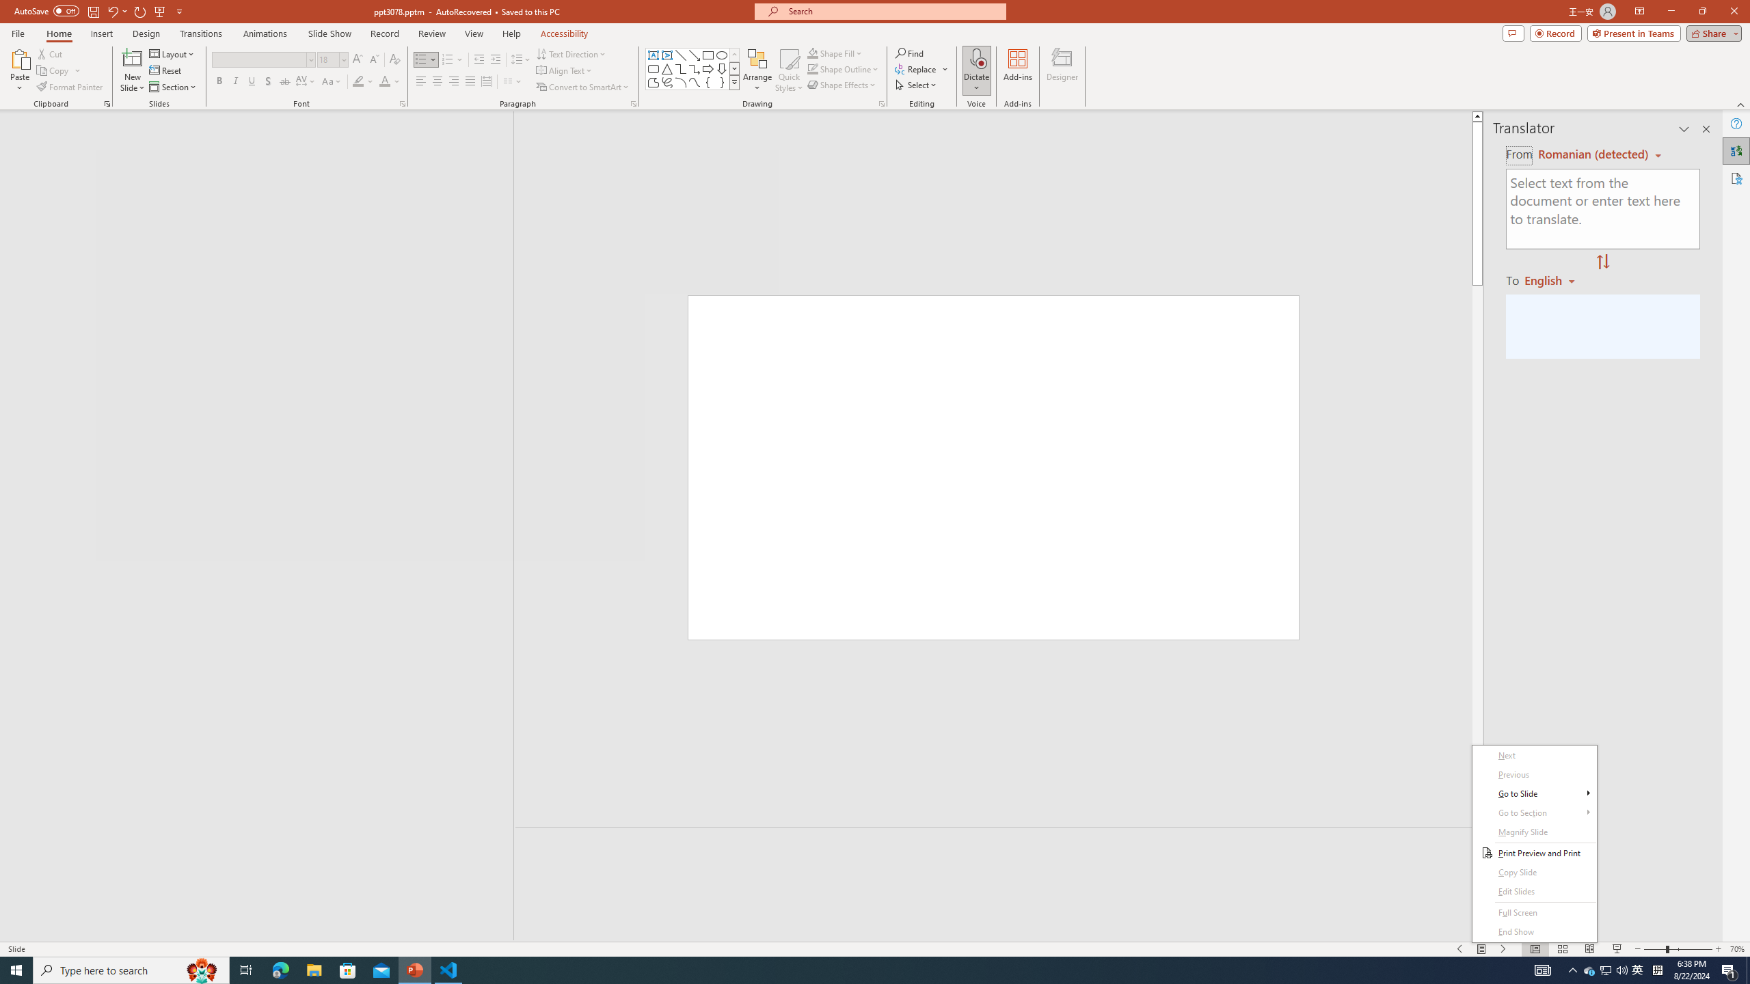  Describe the element at coordinates (384, 82) in the screenshot. I see `Font Color Red` at that location.